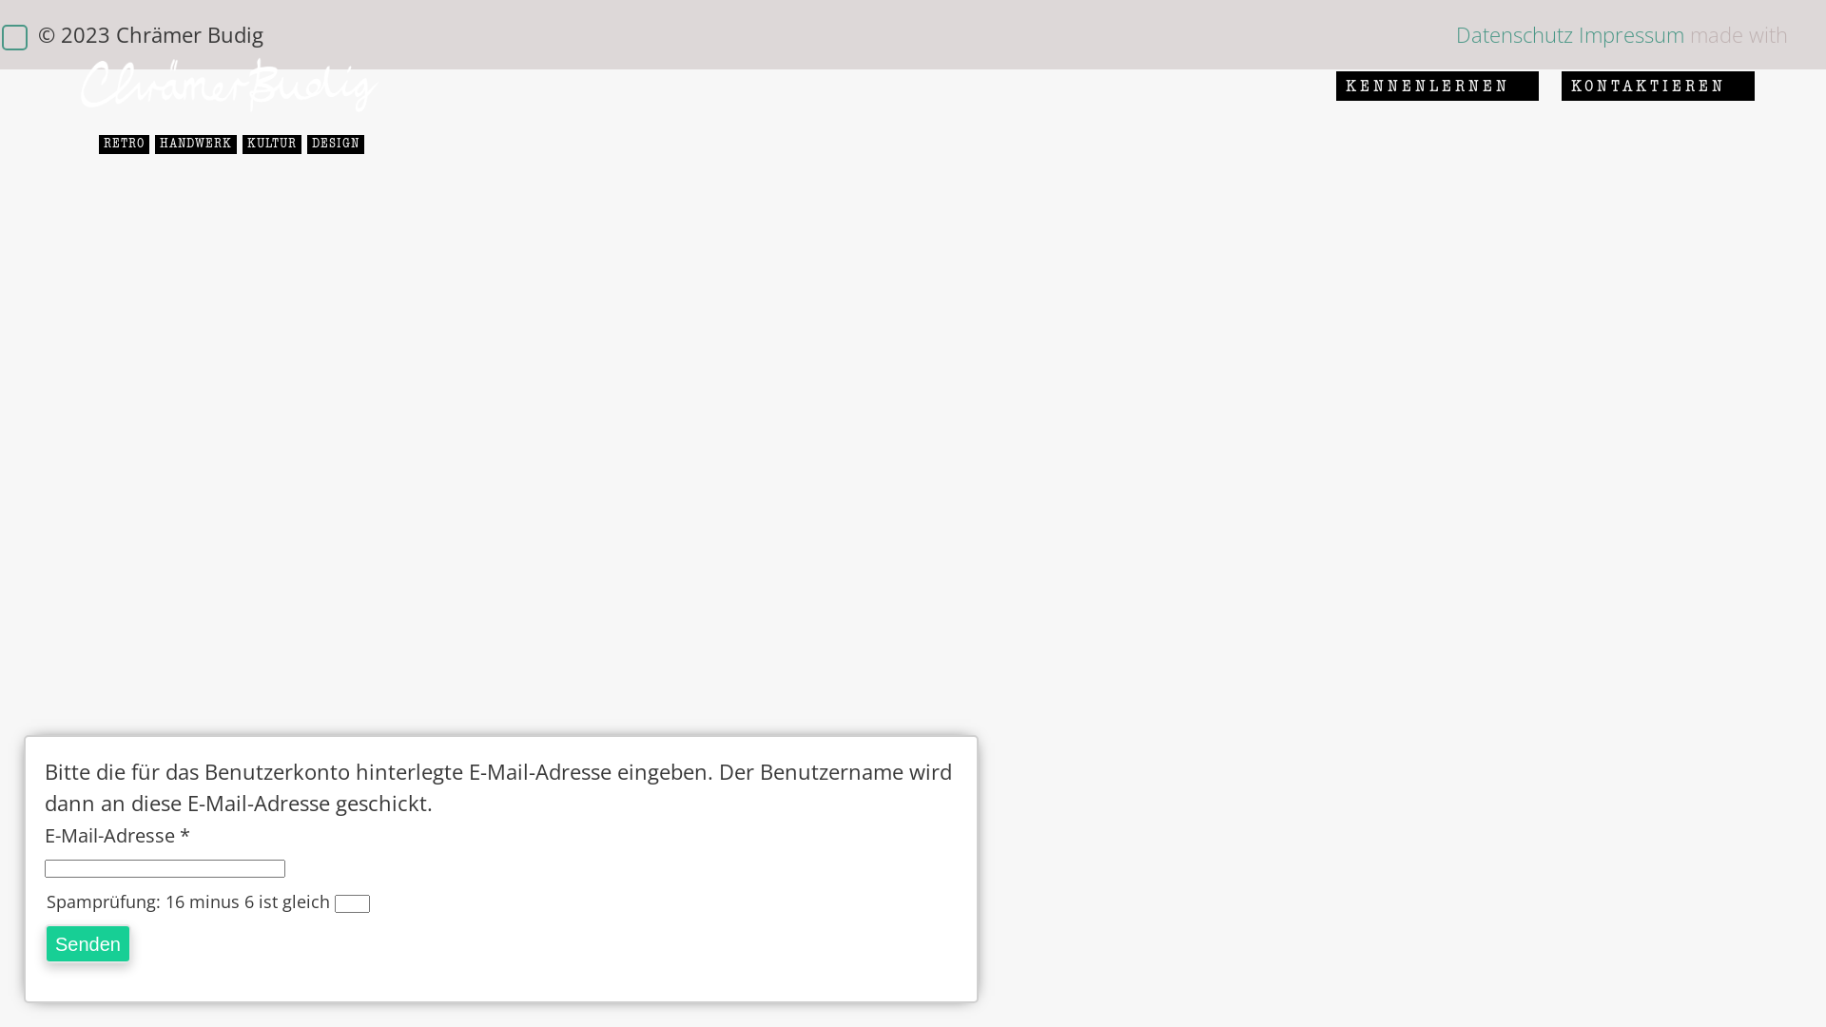 The height and width of the screenshot is (1027, 1826). Describe the element at coordinates (1428, 86) in the screenshot. I see `KENNENLERNEN` at that location.